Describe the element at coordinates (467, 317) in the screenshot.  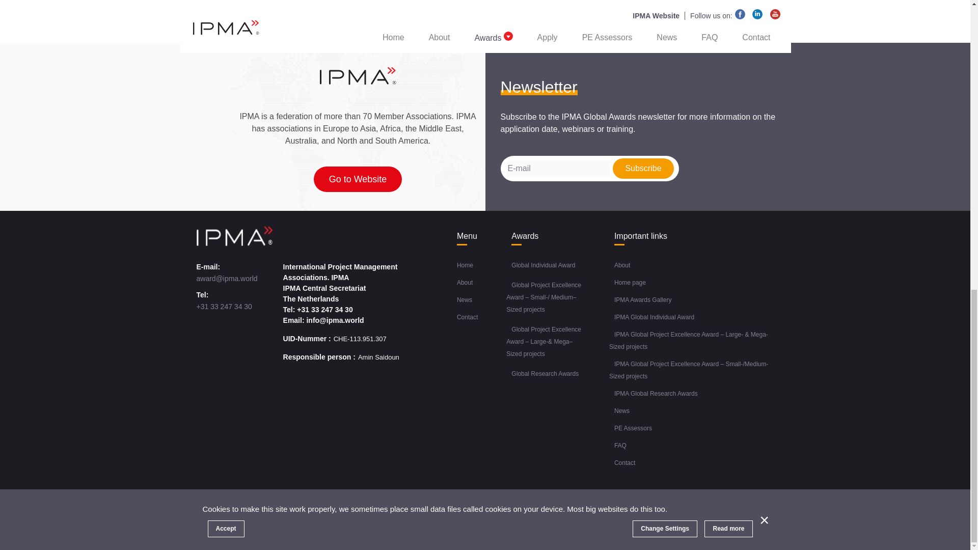
I see `Contact` at that location.